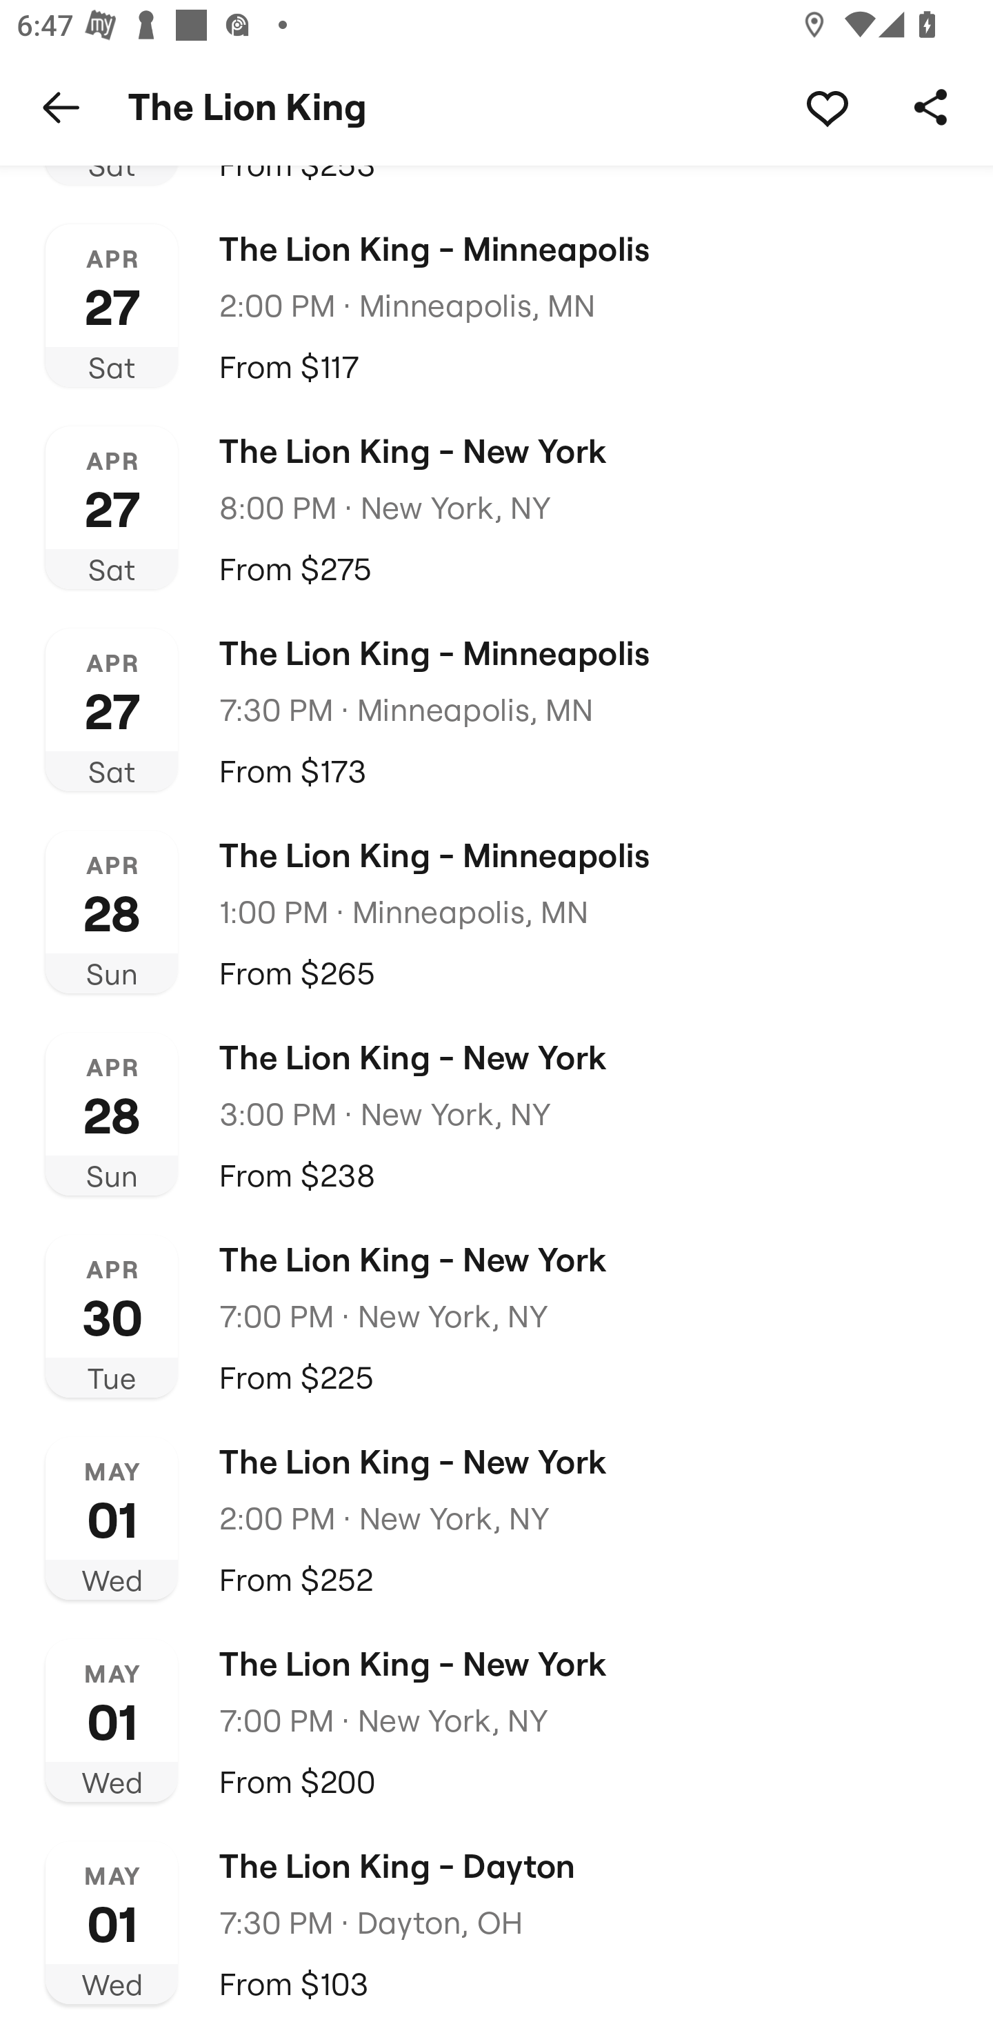 Image resolution: width=993 pixels, height=2042 pixels. What do you see at coordinates (61, 106) in the screenshot?
I see `Back` at bounding box center [61, 106].